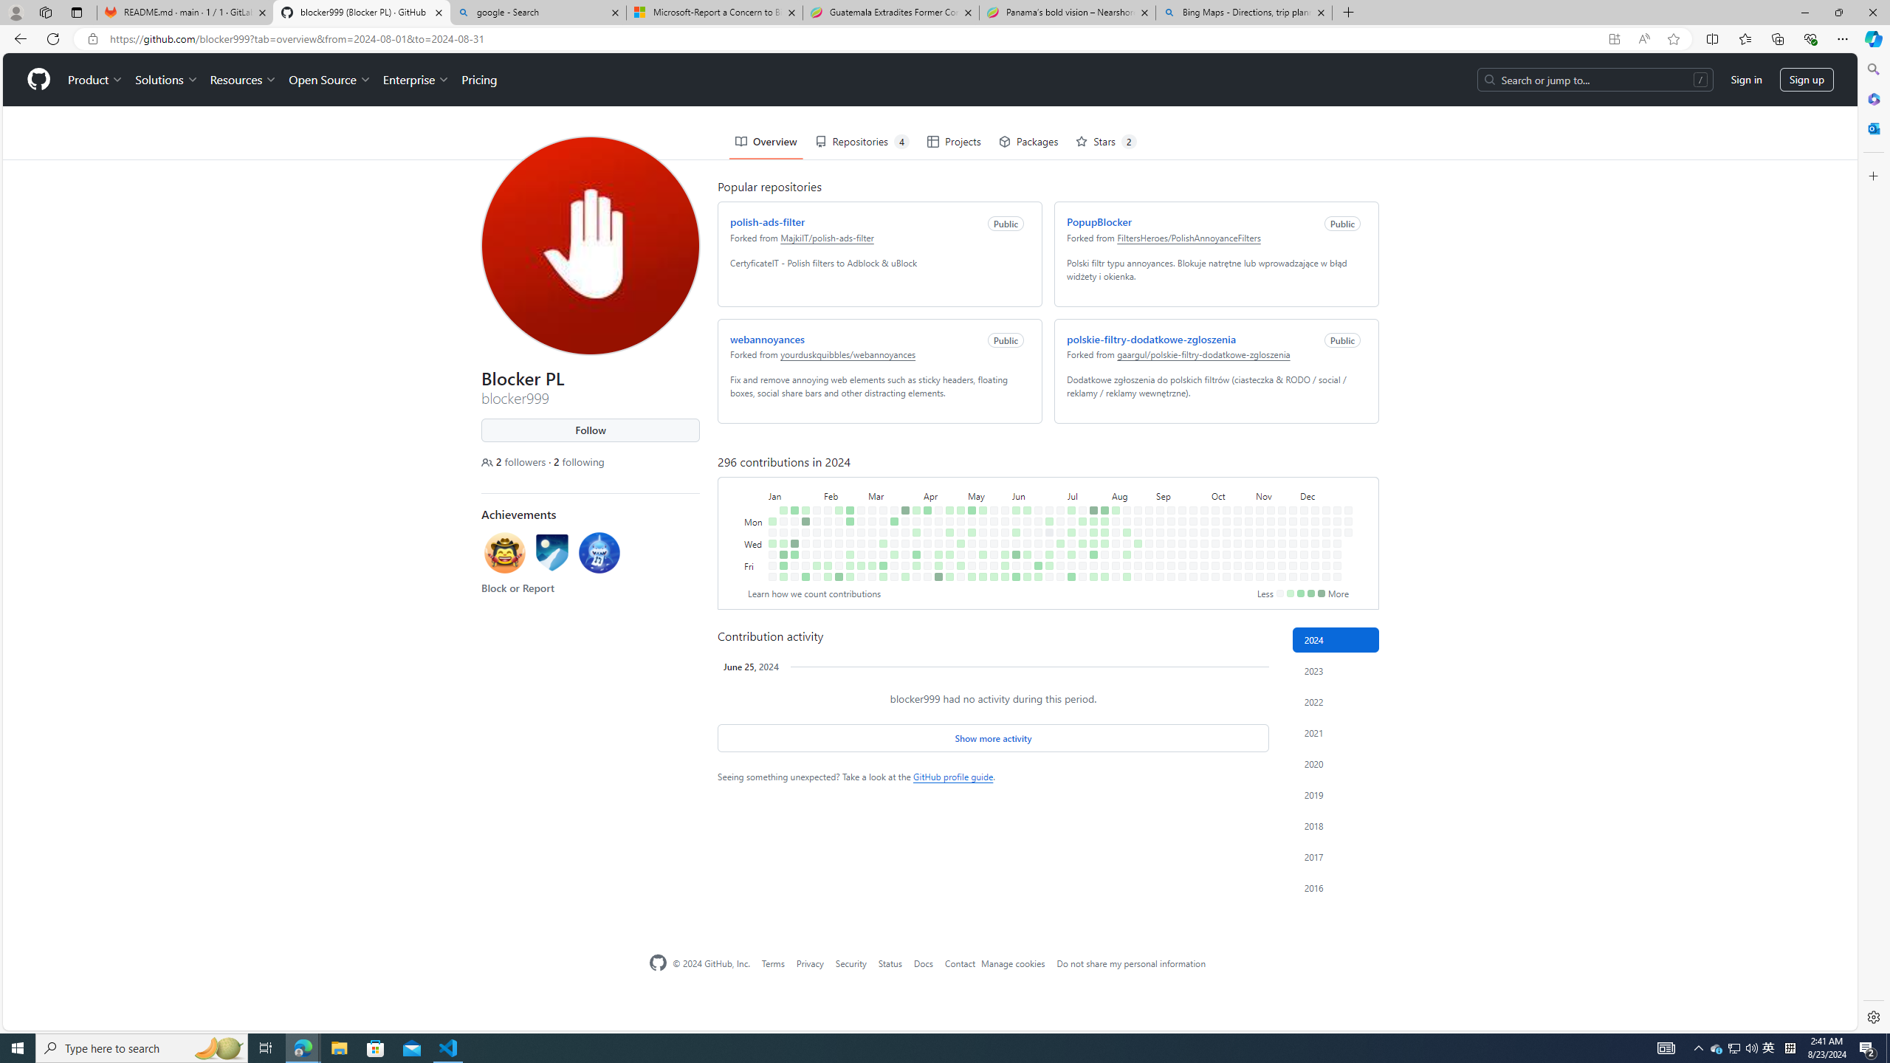 The height and width of the screenshot is (1063, 1890). What do you see at coordinates (1047, 468) in the screenshot?
I see `1 contribution on June 24th.` at bounding box center [1047, 468].